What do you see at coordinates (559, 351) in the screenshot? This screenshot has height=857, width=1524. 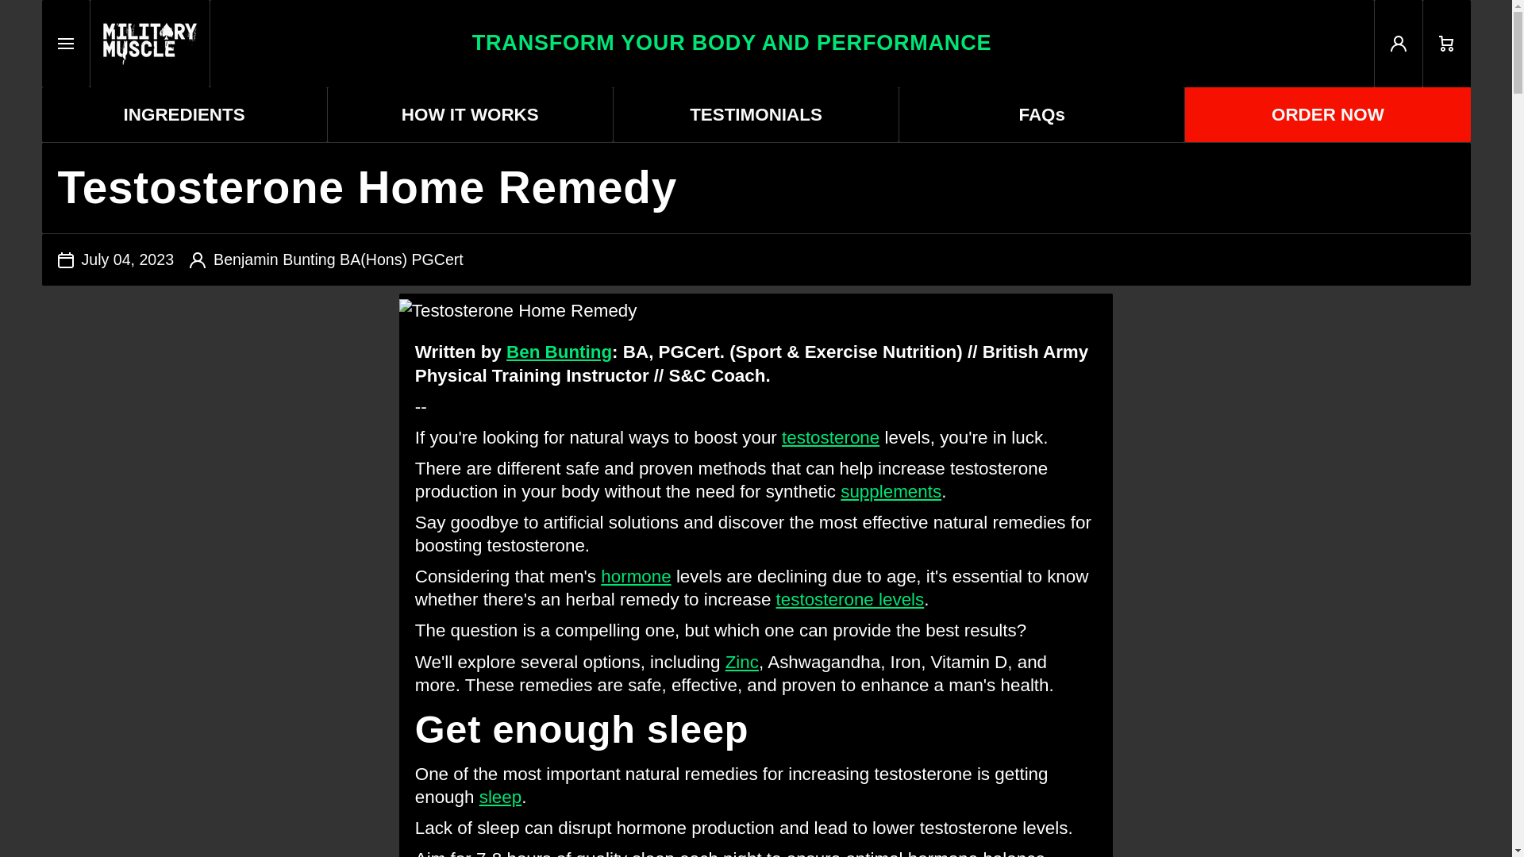 I see `ORDER NOW` at bounding box center [559, 351].